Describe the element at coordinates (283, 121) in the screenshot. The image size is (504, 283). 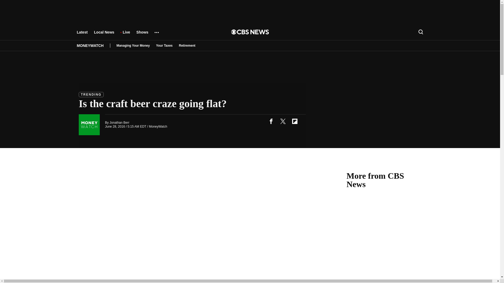
I see `twitter` at that location.